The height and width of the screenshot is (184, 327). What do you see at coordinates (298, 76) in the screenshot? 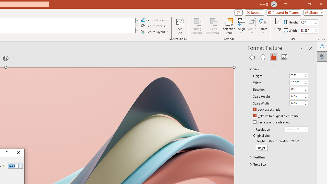
I see `Height` at bounding box center [298, 76].